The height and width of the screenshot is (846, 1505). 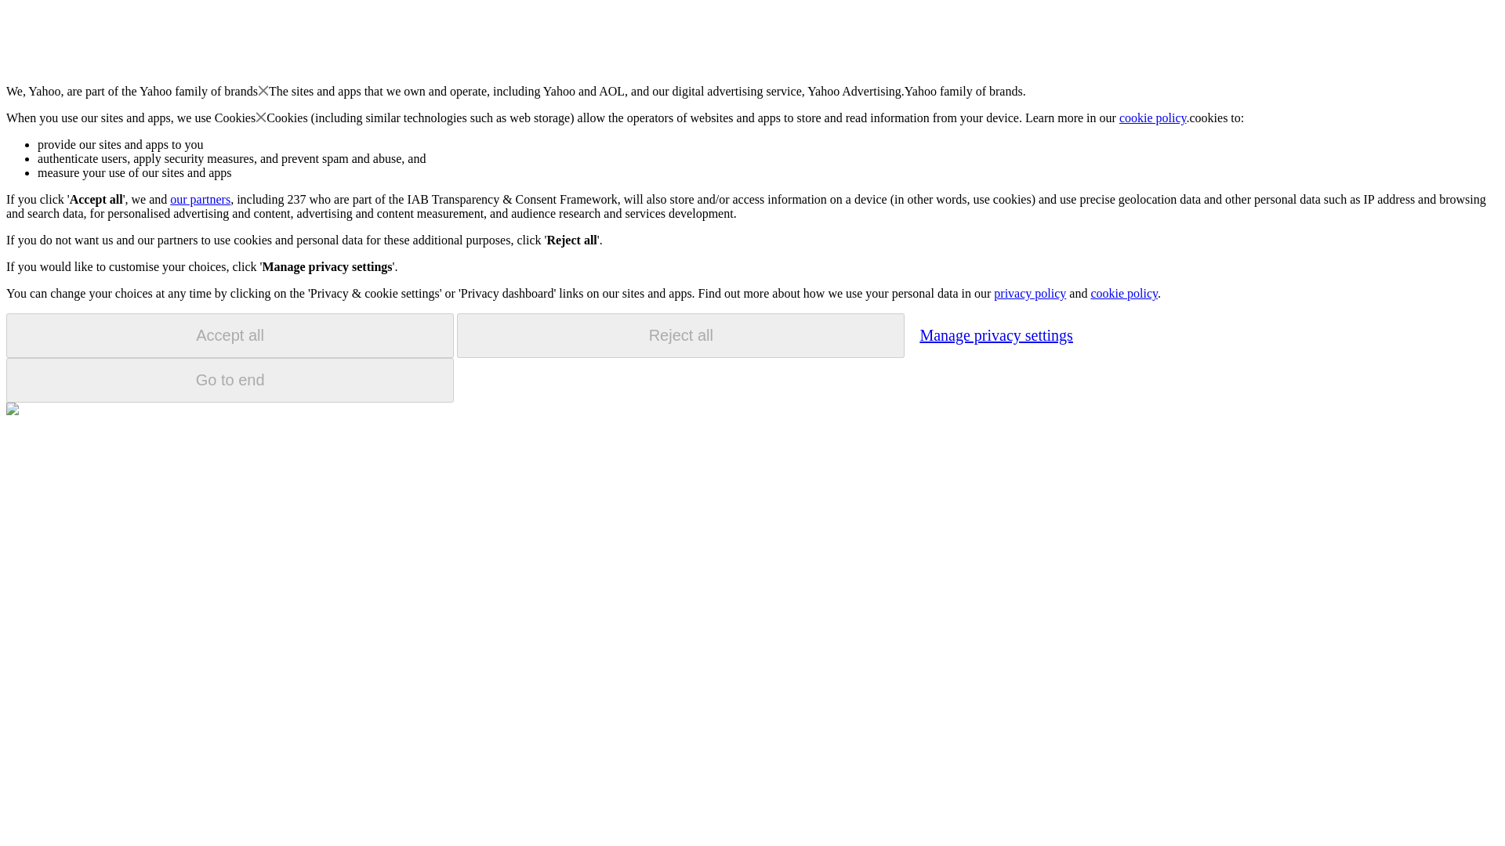 What do you see at coordinates (1029, 293) in the screenshot?
I see `privacy policy` at bounding box center [1029, 293].